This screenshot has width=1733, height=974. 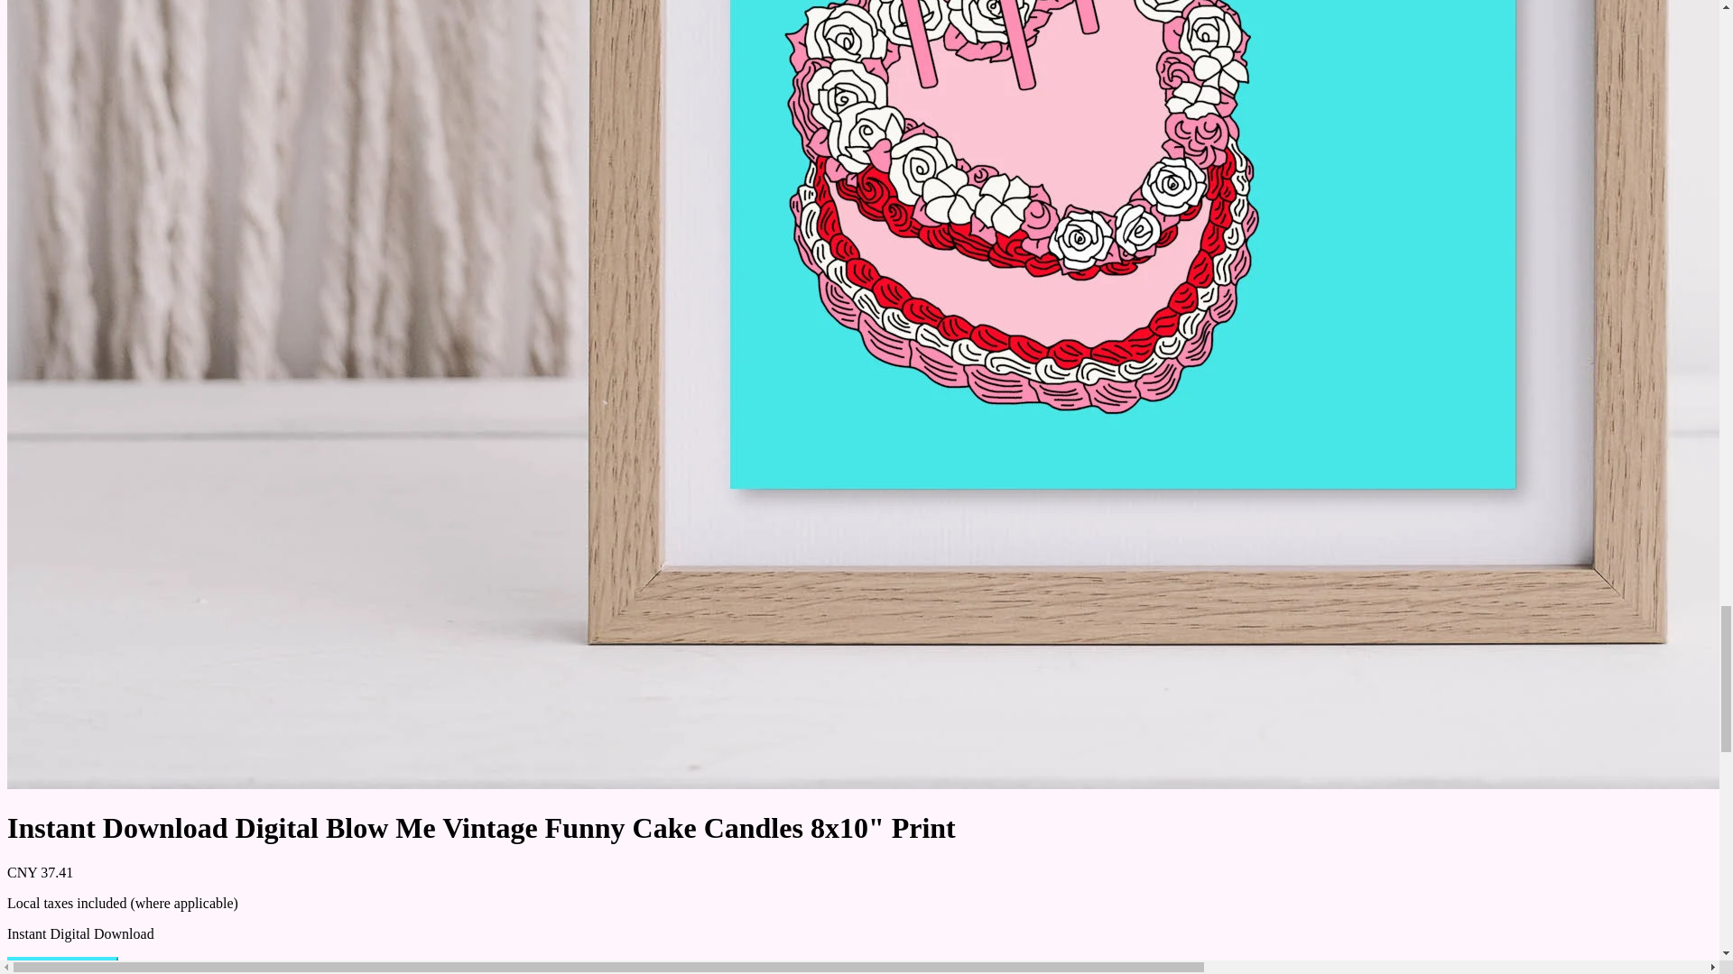 I want to click on Loading Add to cart, so click(x=61, y=965).